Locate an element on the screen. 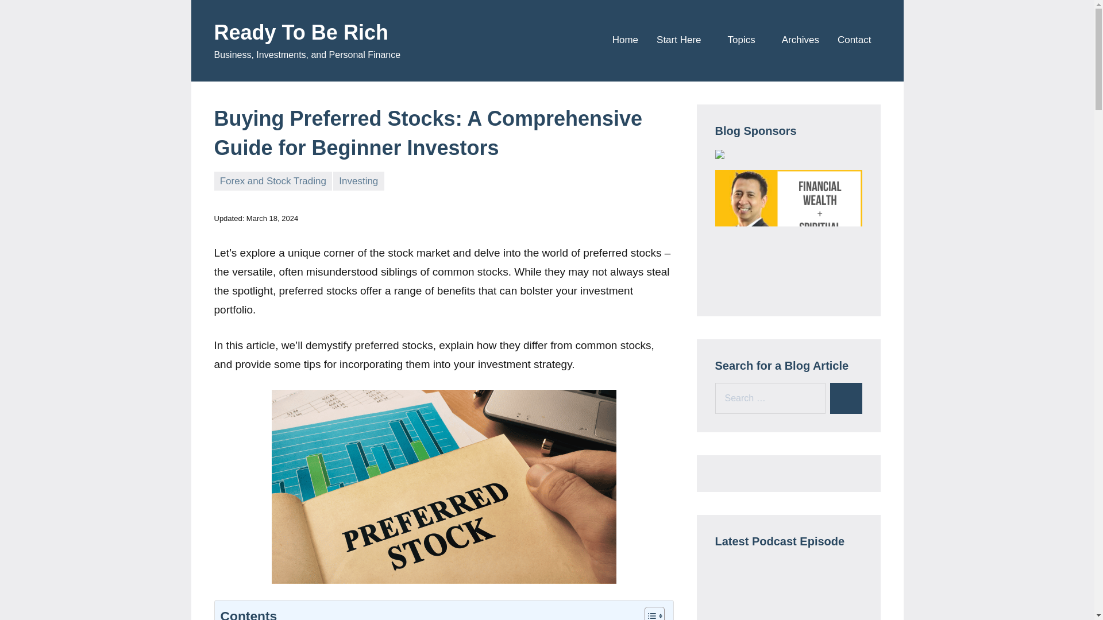  Topics is located at coordinates (746, 40).